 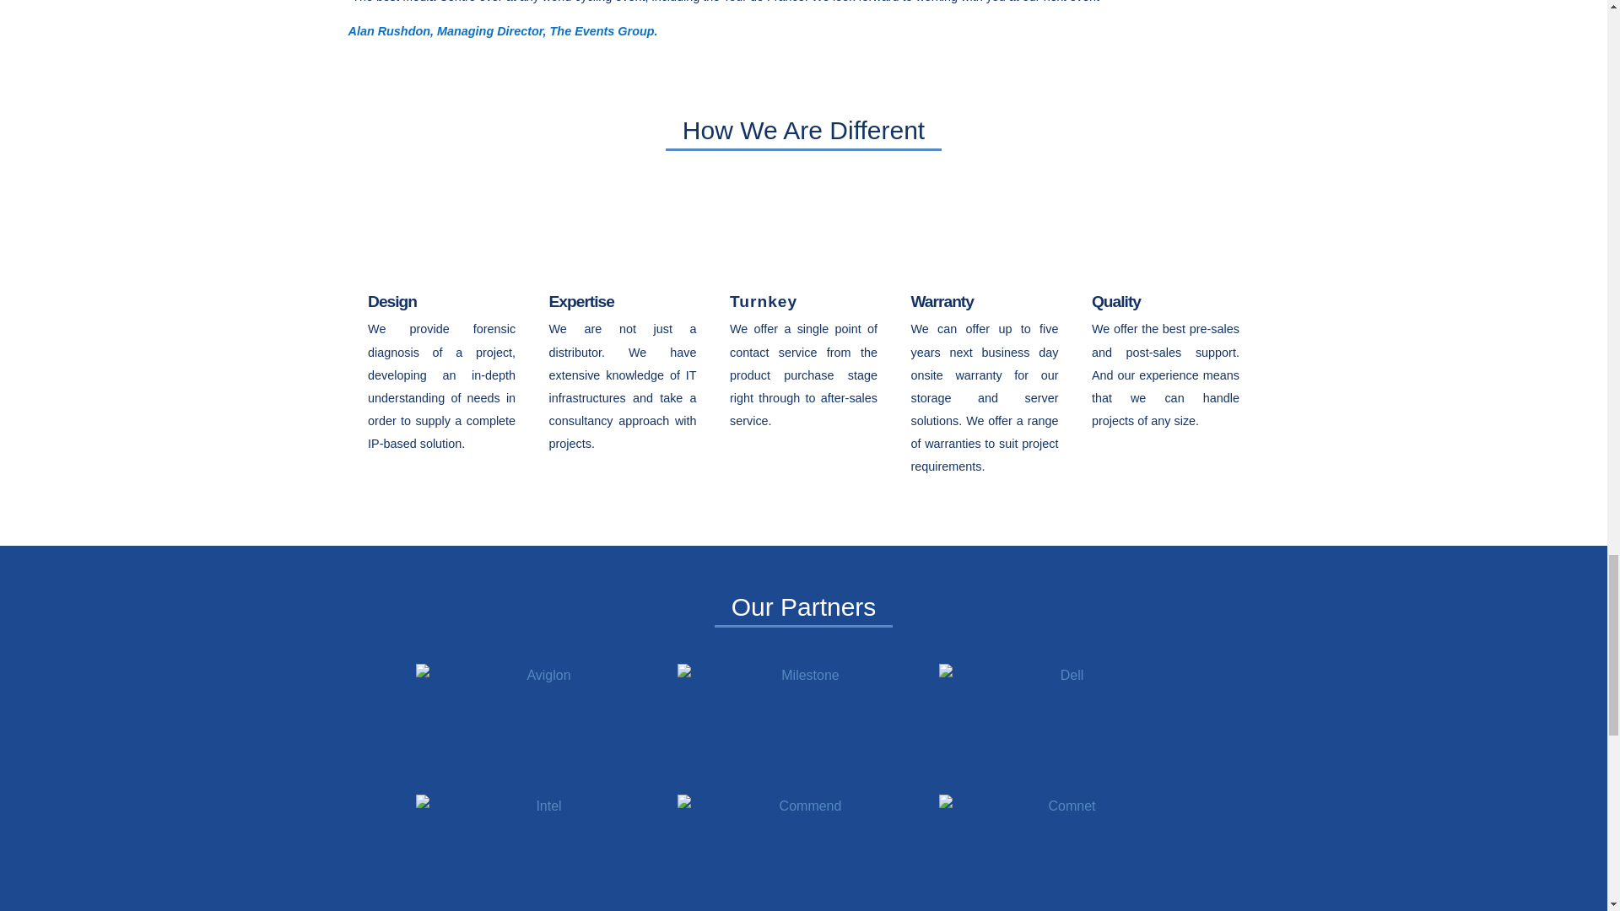 What do you see at coordinates (541, 727) in the screenshot?
I see `Aviglon` at bounding box center [541, 727].